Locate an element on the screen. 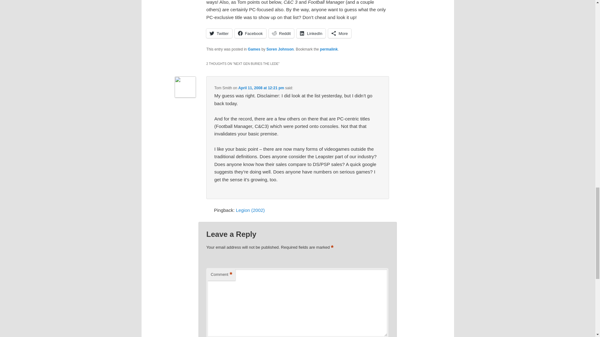 The width and height of the screenshot is (600, 337). Soren Johnson is located at coordinates (280, 49).